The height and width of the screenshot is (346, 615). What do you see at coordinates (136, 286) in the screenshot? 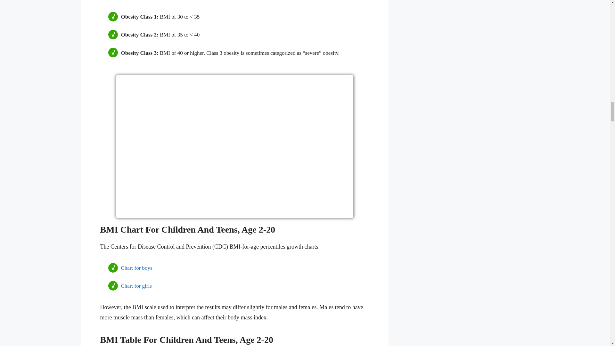
I see `Chart for girls` at bounding box center [136, 286].